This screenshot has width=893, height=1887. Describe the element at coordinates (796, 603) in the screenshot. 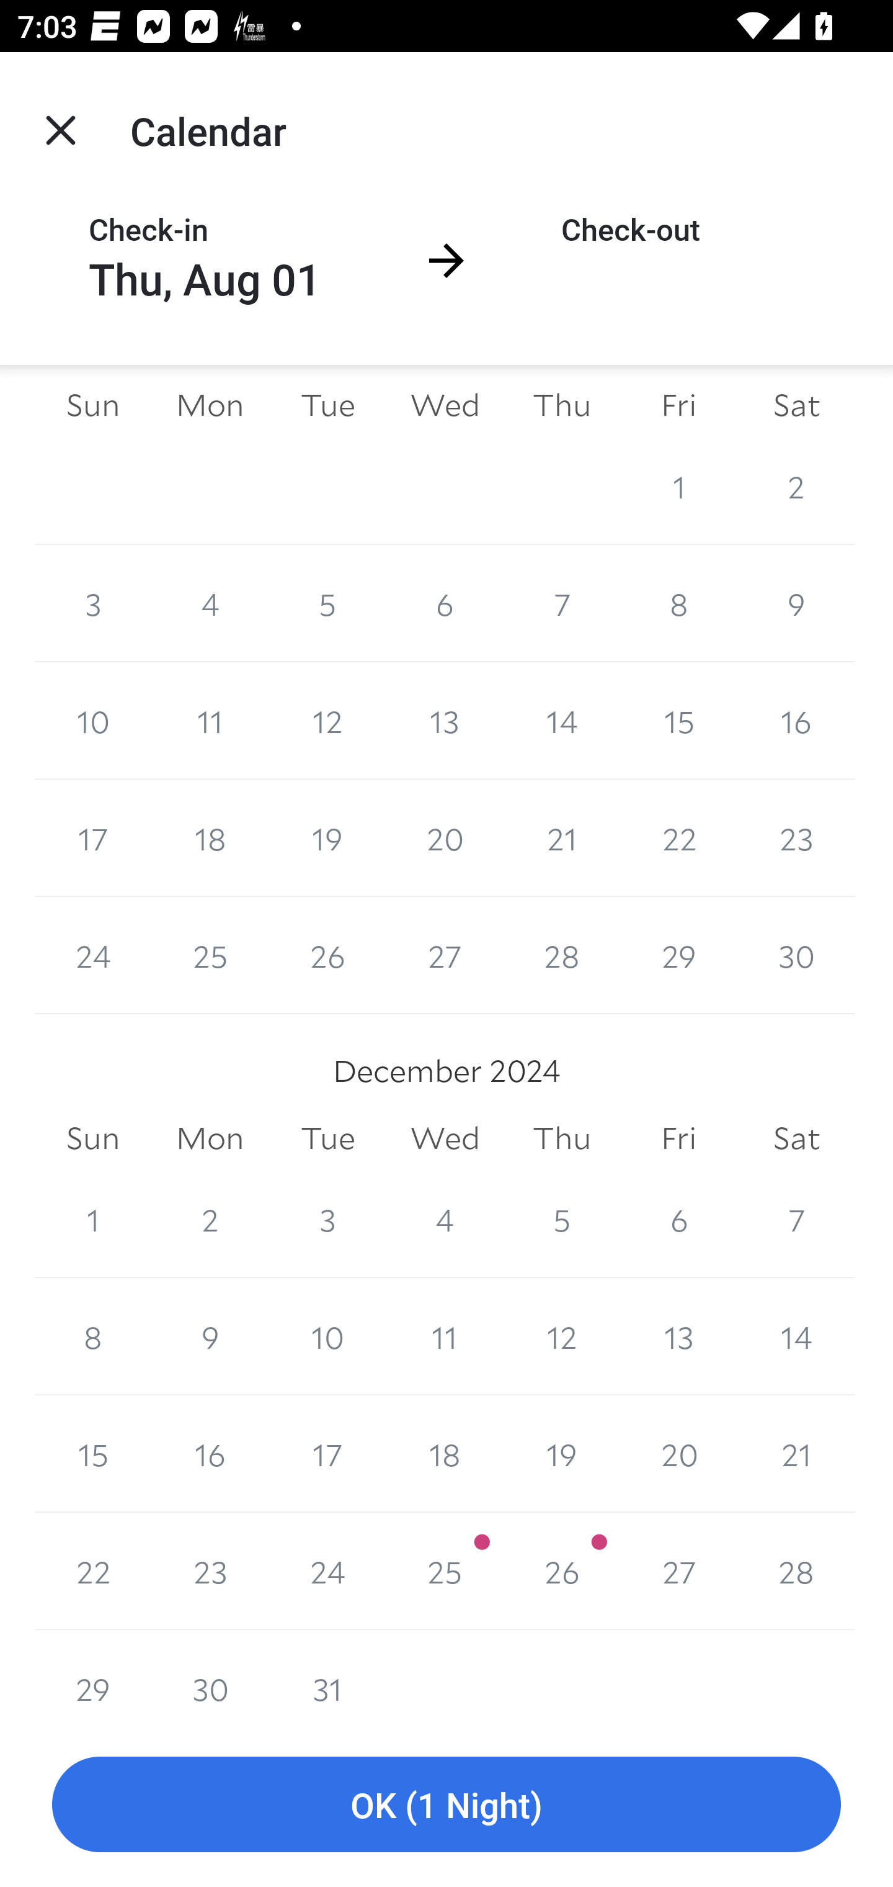

I see `9 9 November 2024` at that location.